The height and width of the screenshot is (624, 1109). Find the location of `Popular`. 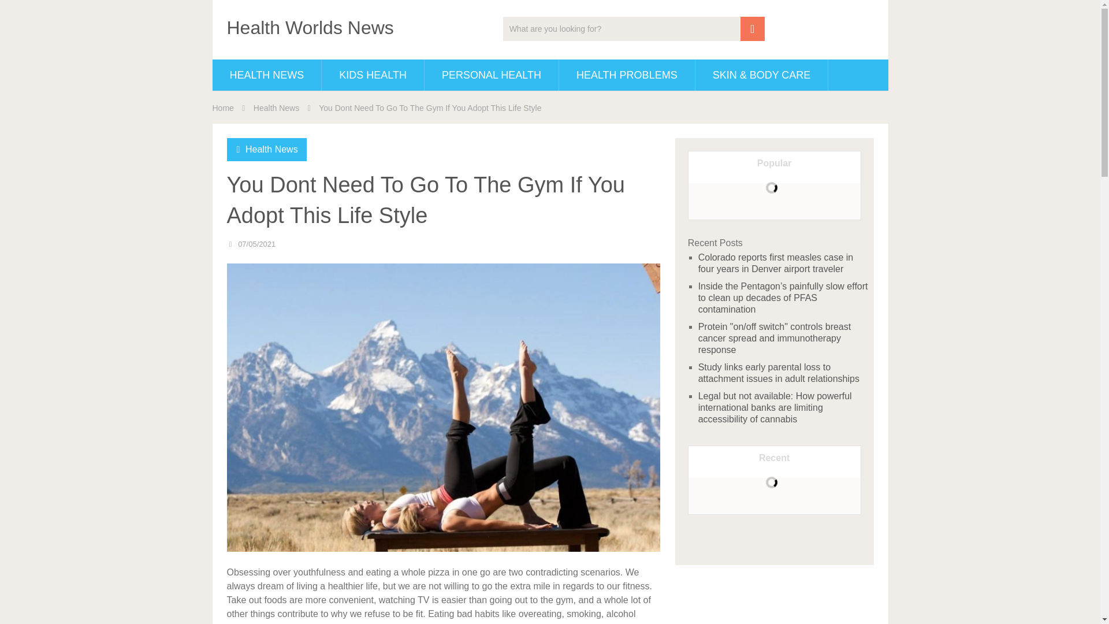

Popular is located at coordinates (774, 164).